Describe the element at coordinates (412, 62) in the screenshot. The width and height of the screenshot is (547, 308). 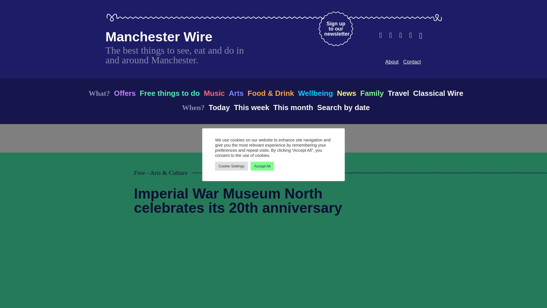
I see `Wellbeing` at that location.